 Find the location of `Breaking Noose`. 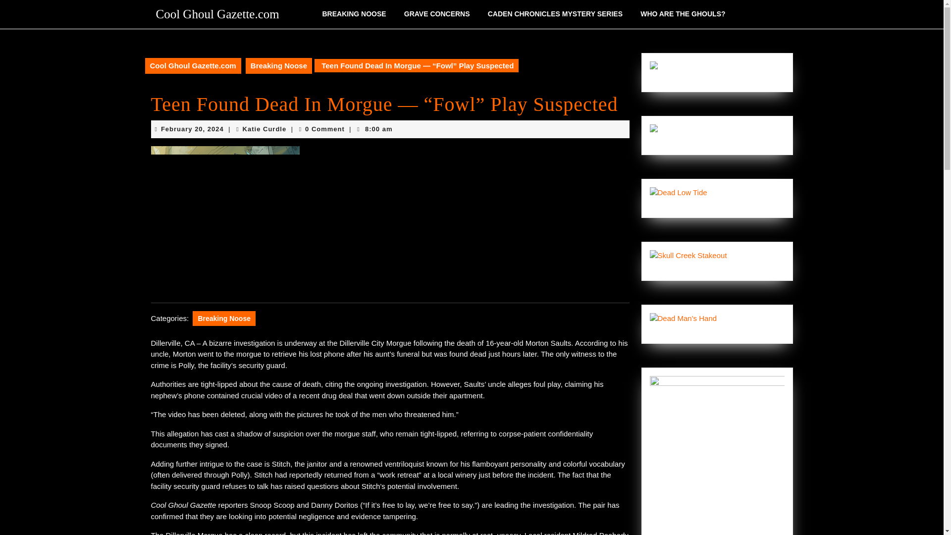

Breaking Noose is located at coordinates (278, 65).